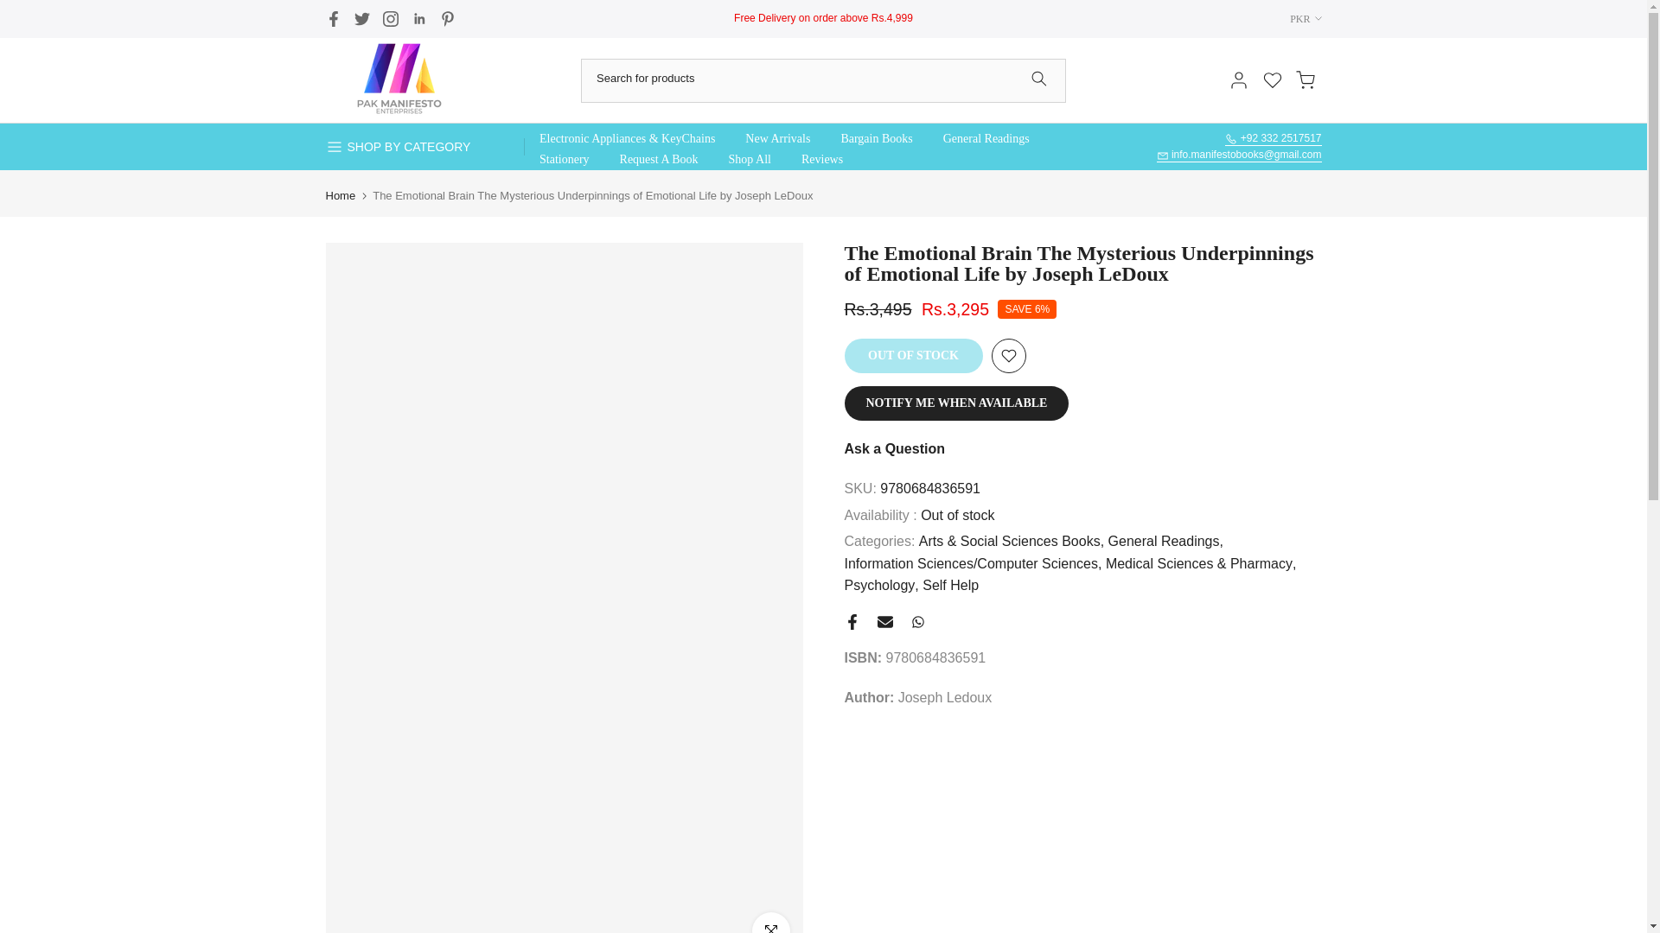  What do you see at coordinates (1297, 19) in the screenshot?
I see `PKR` at bounding box center [1297, 19].